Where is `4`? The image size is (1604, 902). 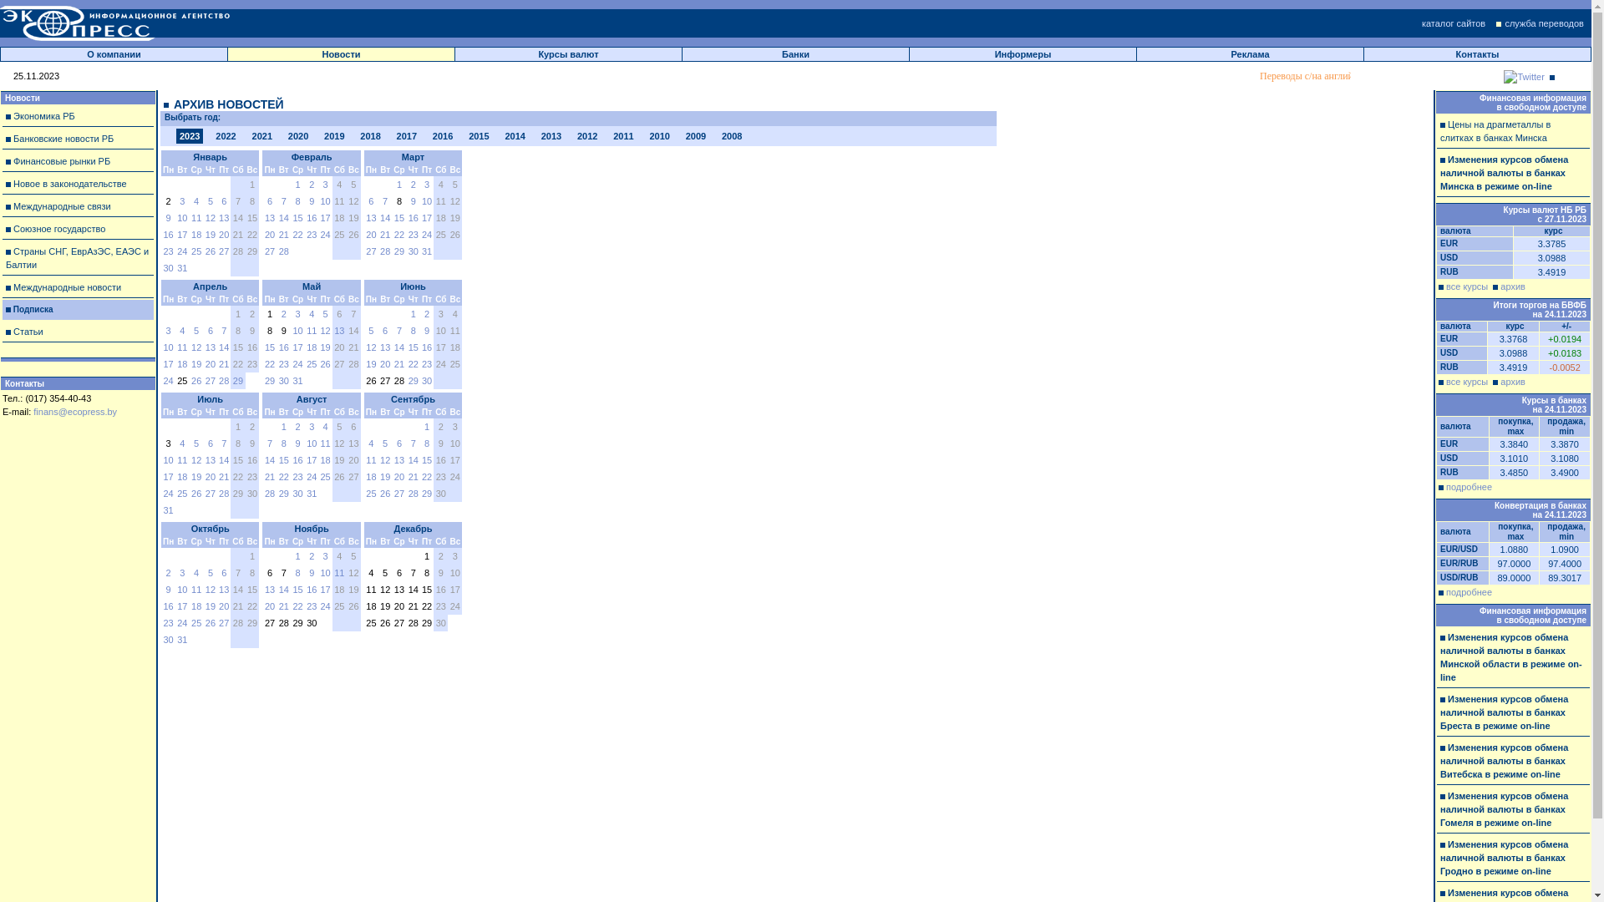 4 is located at coordinates (182, 443).